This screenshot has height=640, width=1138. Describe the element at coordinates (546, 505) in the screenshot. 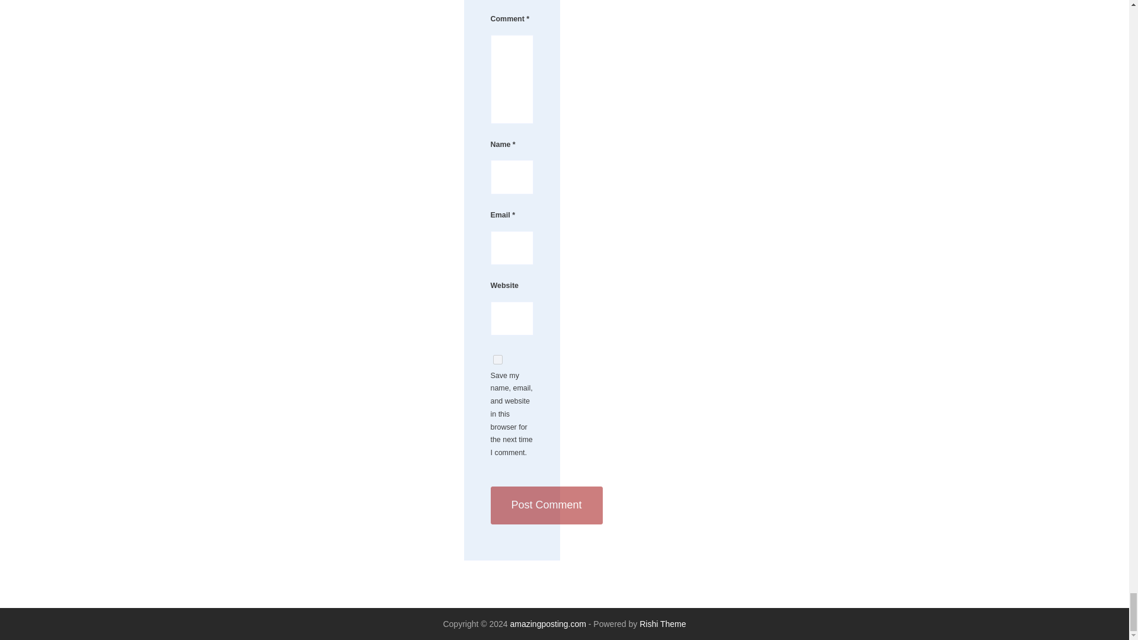

I see `Post Comment` at that location.